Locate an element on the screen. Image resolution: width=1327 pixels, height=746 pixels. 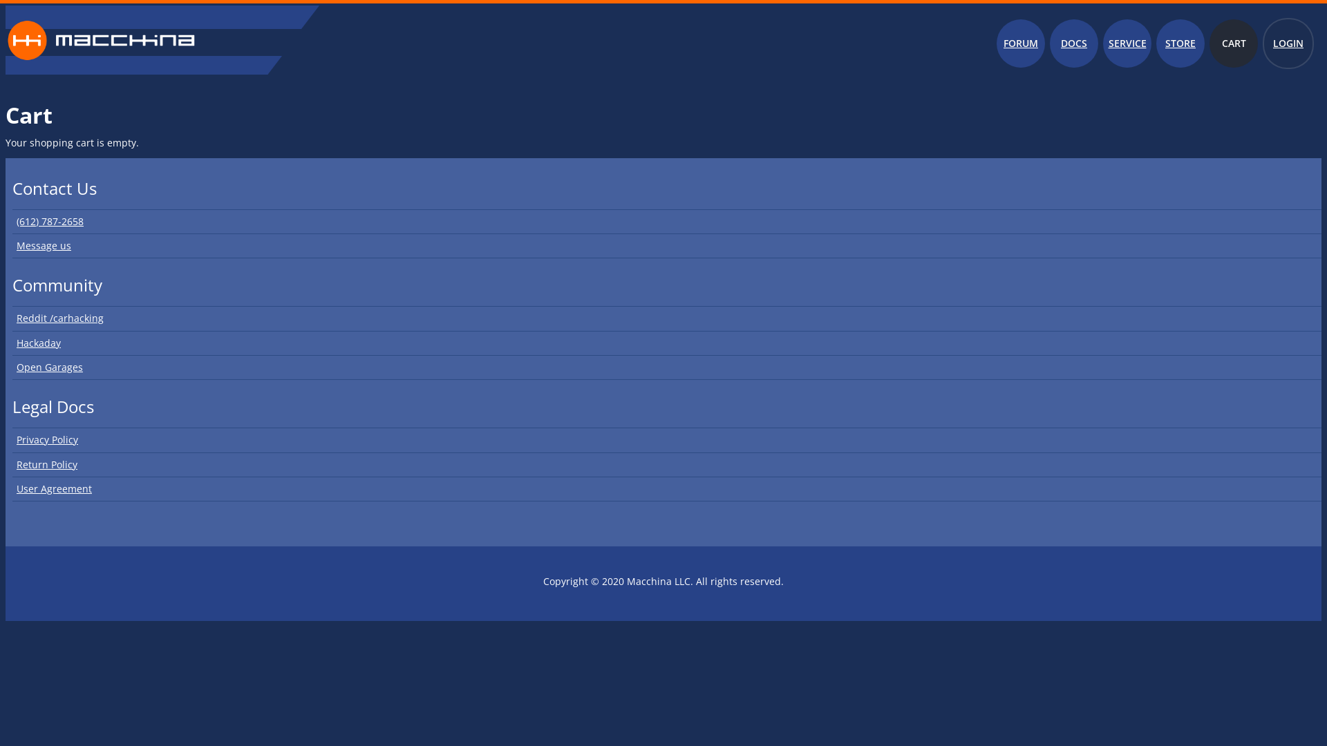
(612) 787-2658 is located at coordinates (667, 222).